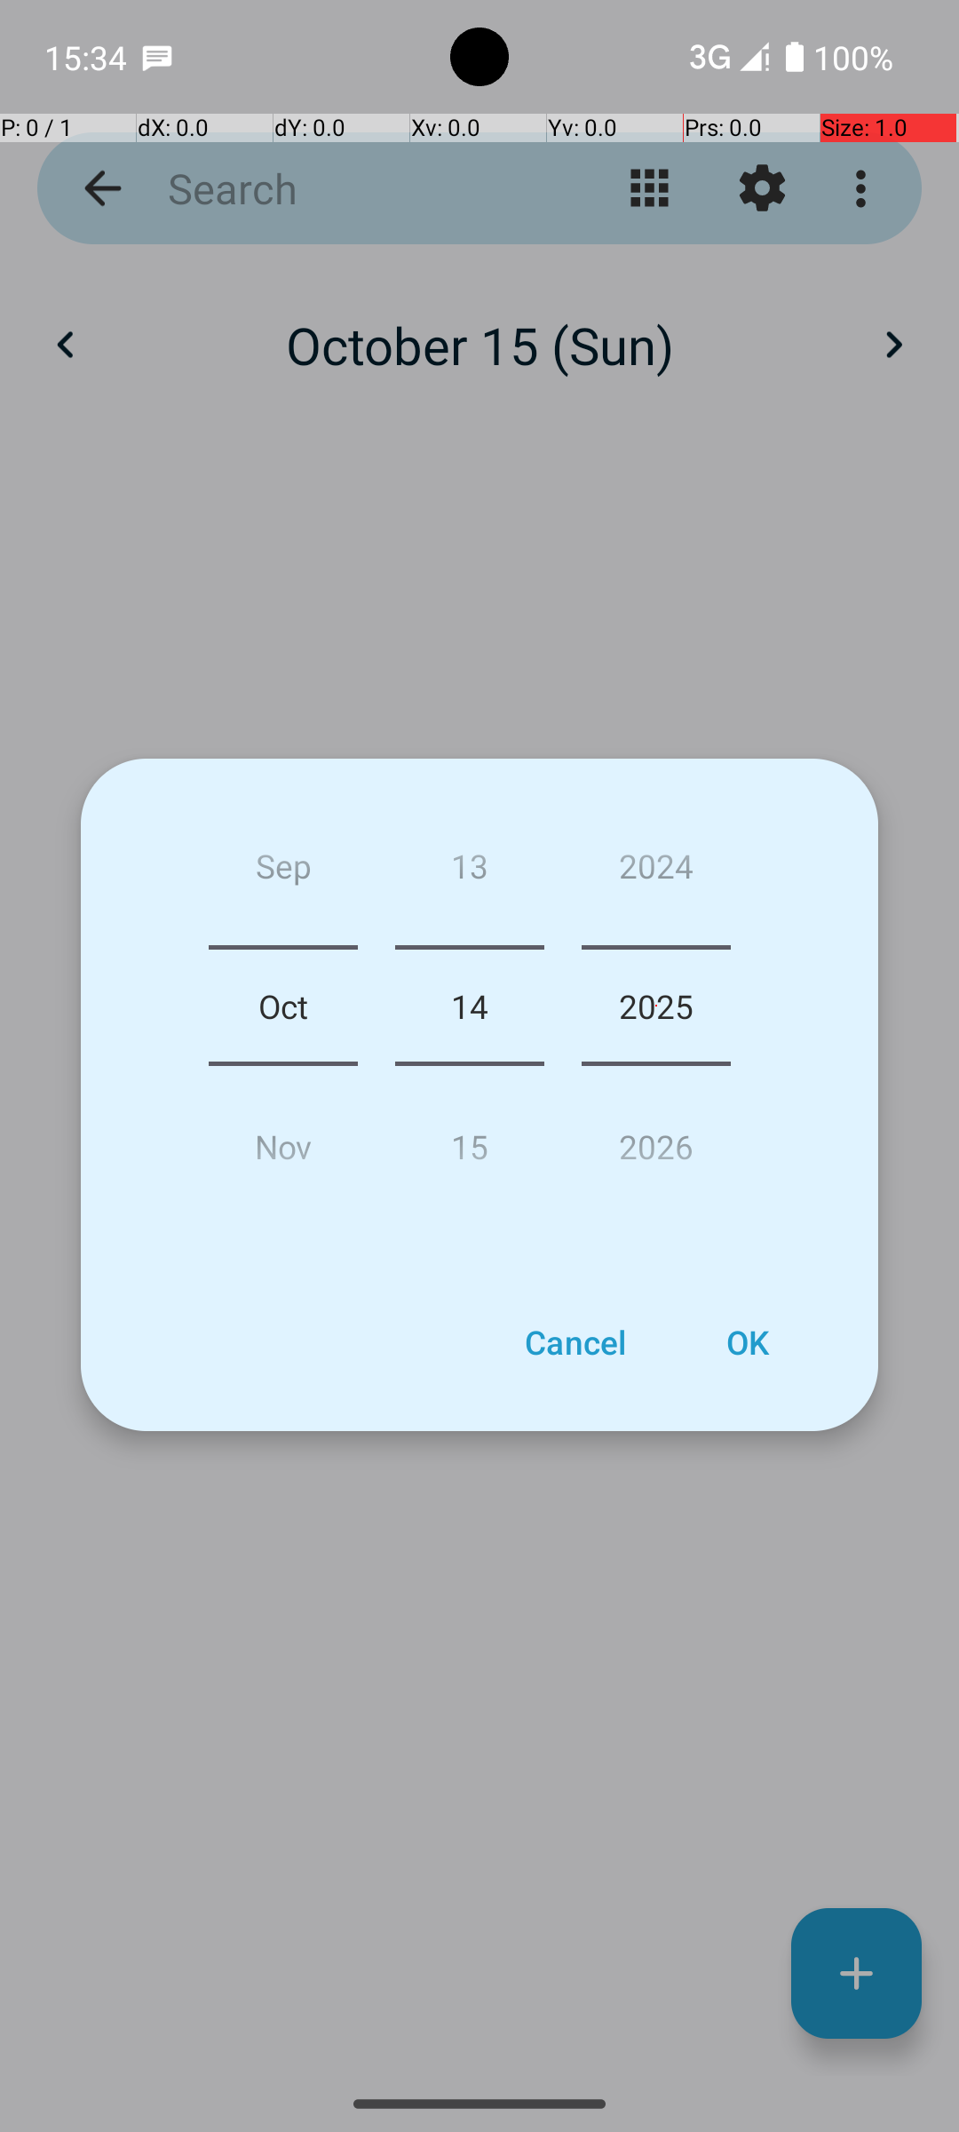  I want to click on Nov, so click(283, 1139).